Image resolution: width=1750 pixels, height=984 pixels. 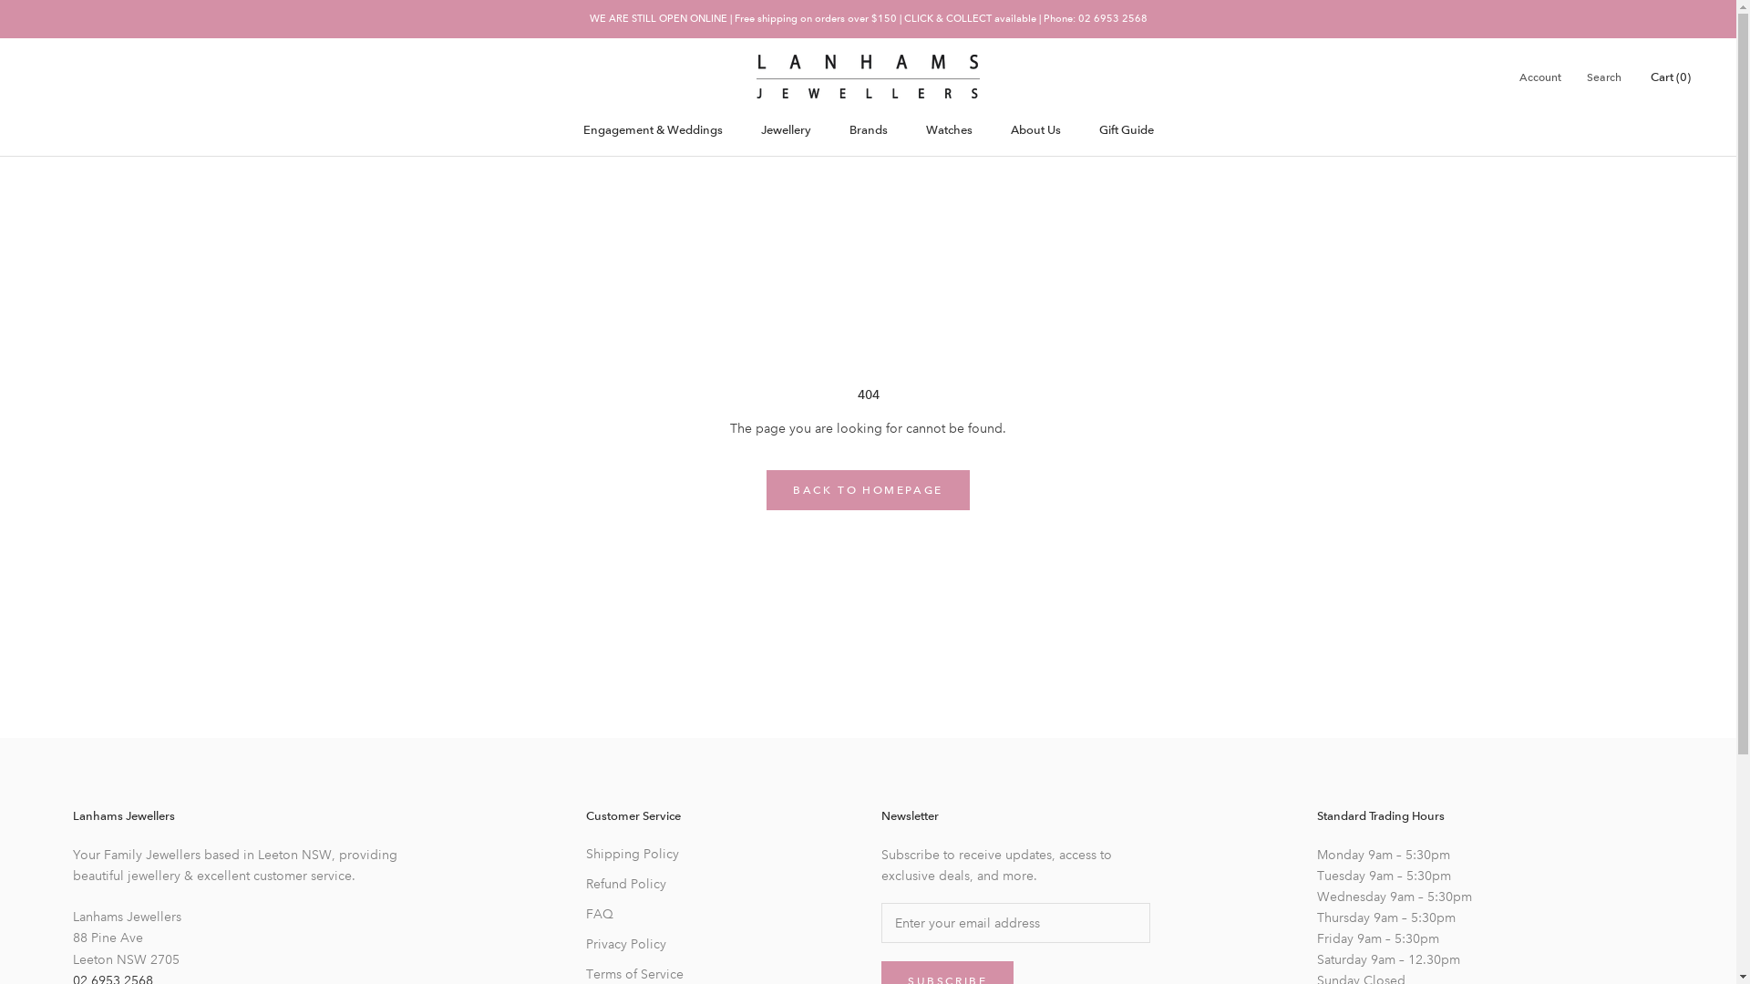 I want to click on Cart (0), so click(x=1671, y=77).